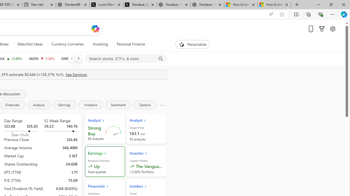 The image size is (350, 196). What do you see at coordinates (42, 58) in the screenshot?
I see `AMZN AMAZON.COM, INC. decrease 173.12 -2.38 -1.36%` at bounding box center [42, 58].